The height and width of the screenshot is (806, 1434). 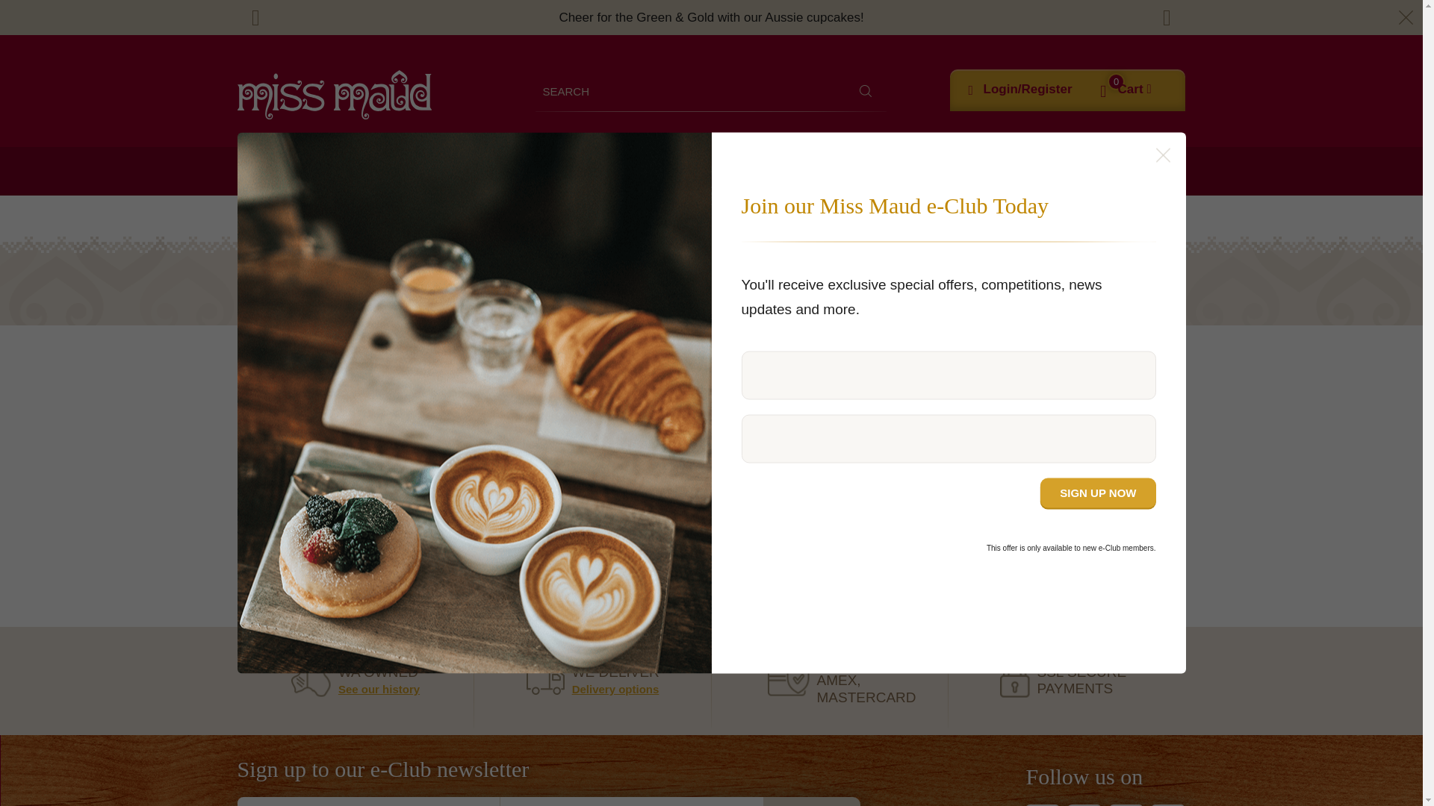 What do you see at coordinates (866, 90) in the screenshot?
I see `Search` at bounding box center [866, 90].